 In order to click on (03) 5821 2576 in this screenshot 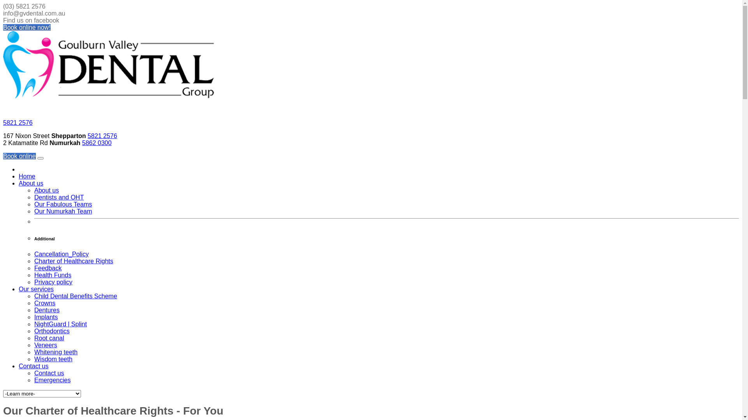, I will do `click(24, 6)`.